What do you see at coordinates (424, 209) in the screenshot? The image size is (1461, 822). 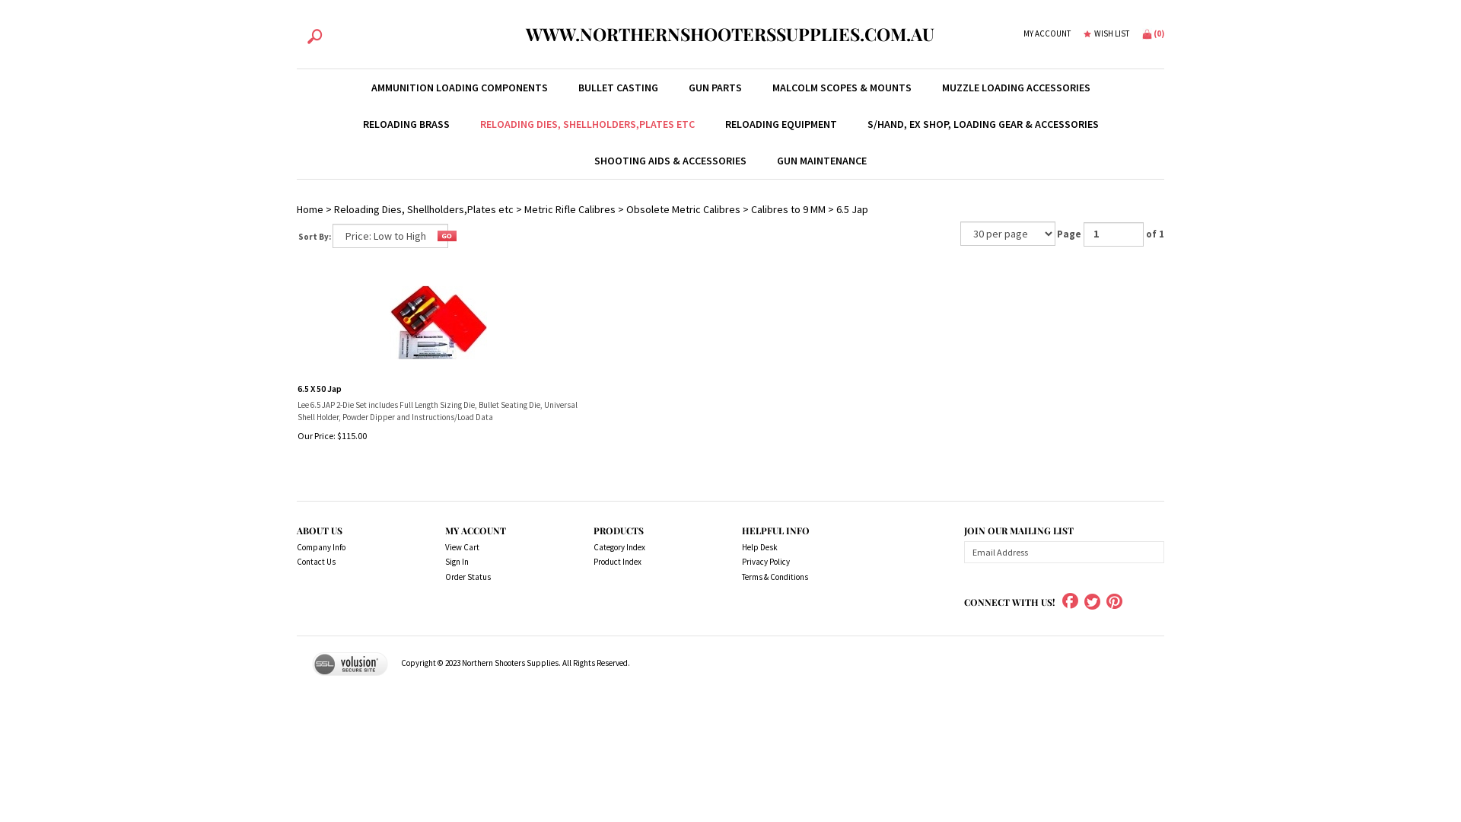 I see `Reloading Dies, Shellholders,Plates etc` at bounding box center [424, 209].